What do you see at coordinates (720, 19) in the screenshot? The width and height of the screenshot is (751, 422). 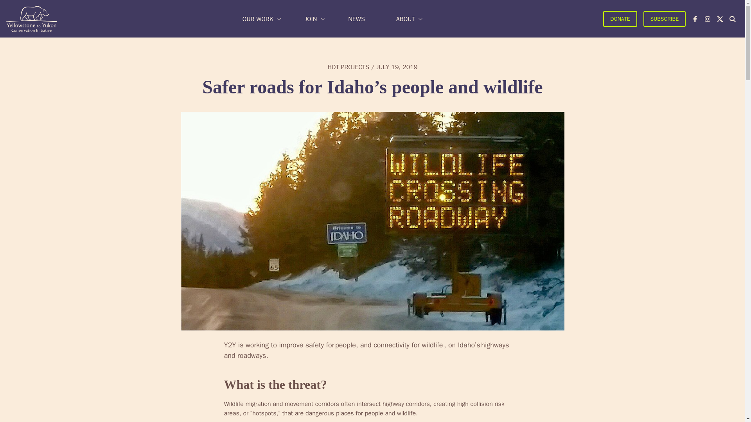 I see `Twitter` at bounding box center [720, 19].